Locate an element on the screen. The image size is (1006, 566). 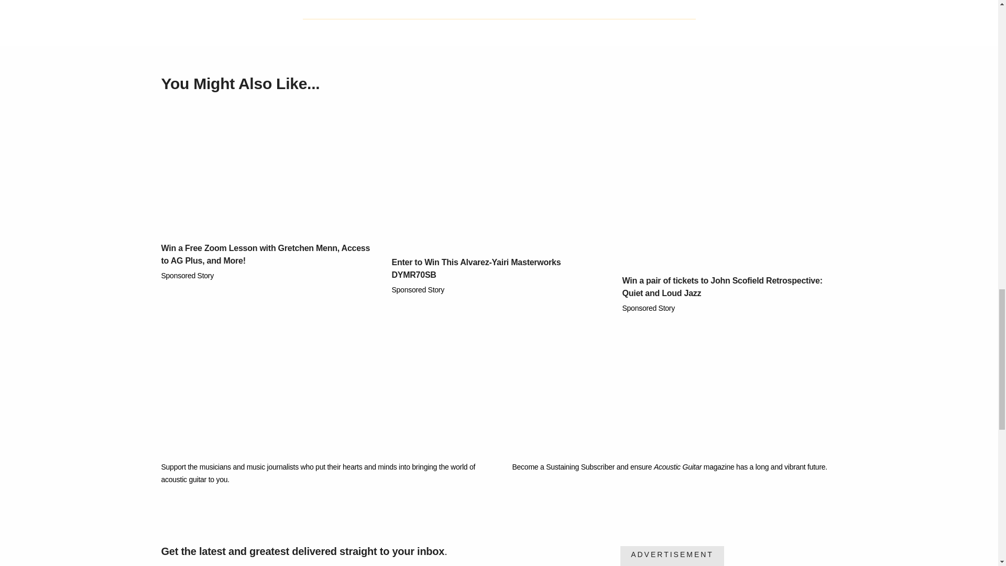
Posts by Sponsored Story is located at coordinates (188, 276).